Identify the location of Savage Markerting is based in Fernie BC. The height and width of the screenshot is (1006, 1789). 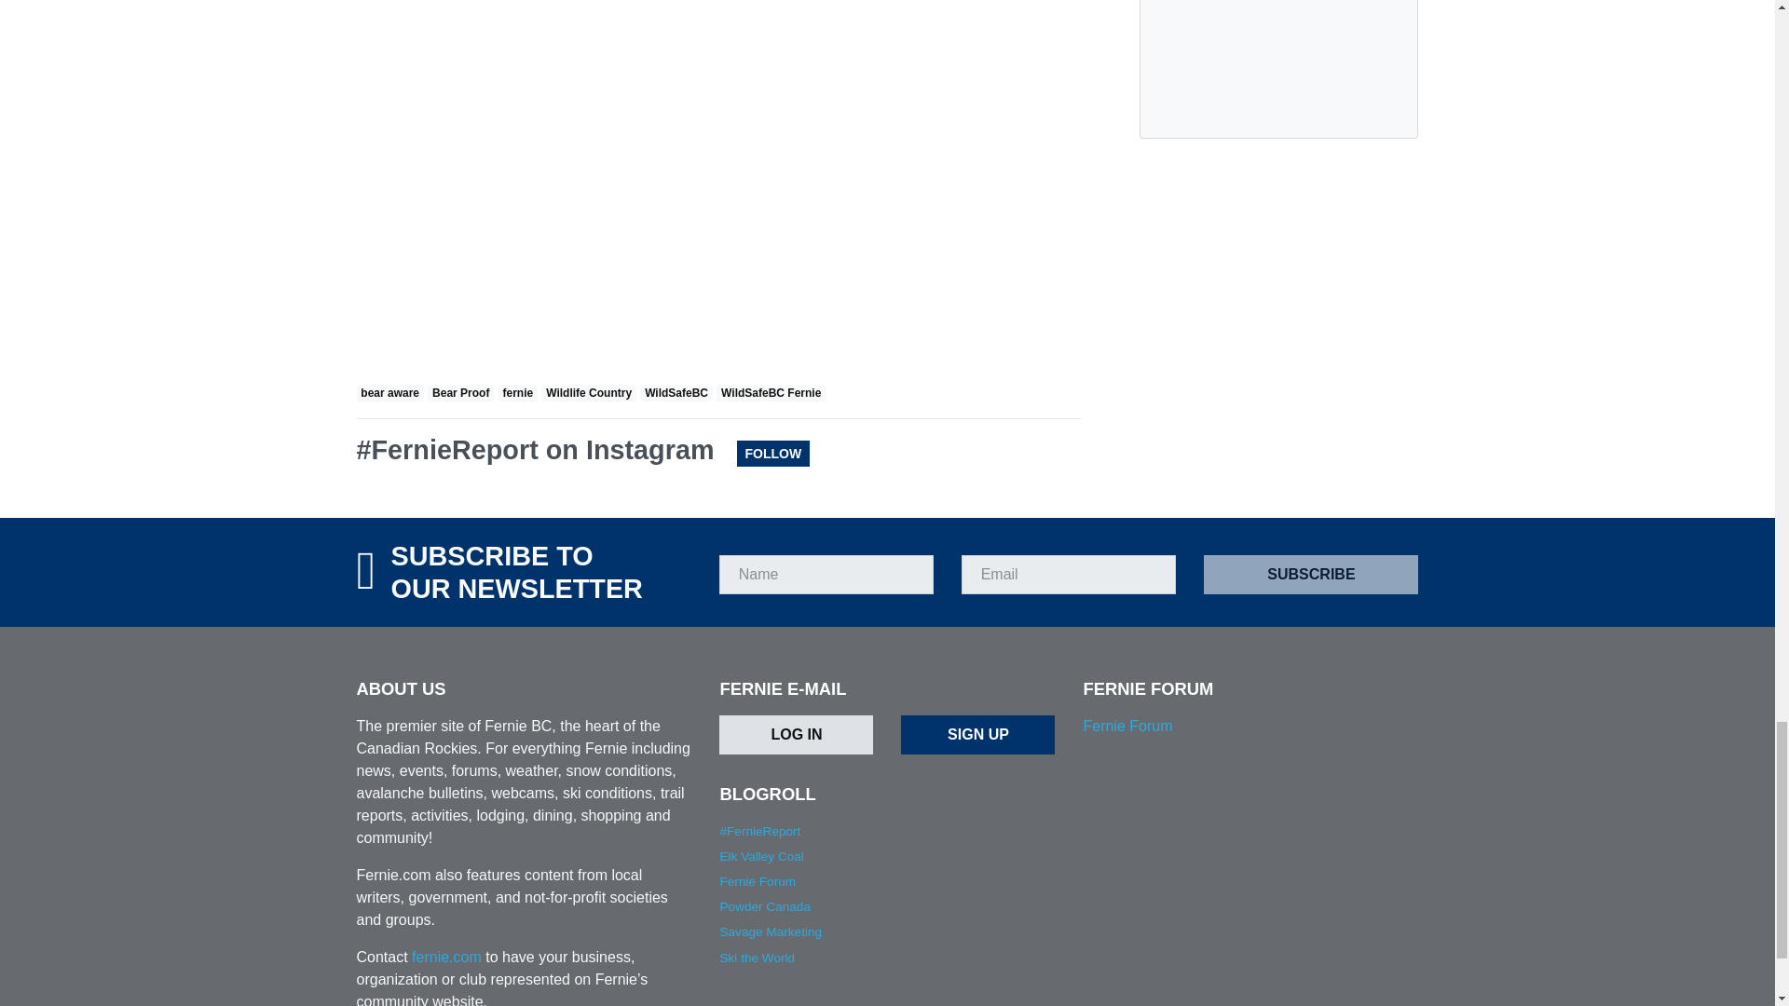
(770, 931).